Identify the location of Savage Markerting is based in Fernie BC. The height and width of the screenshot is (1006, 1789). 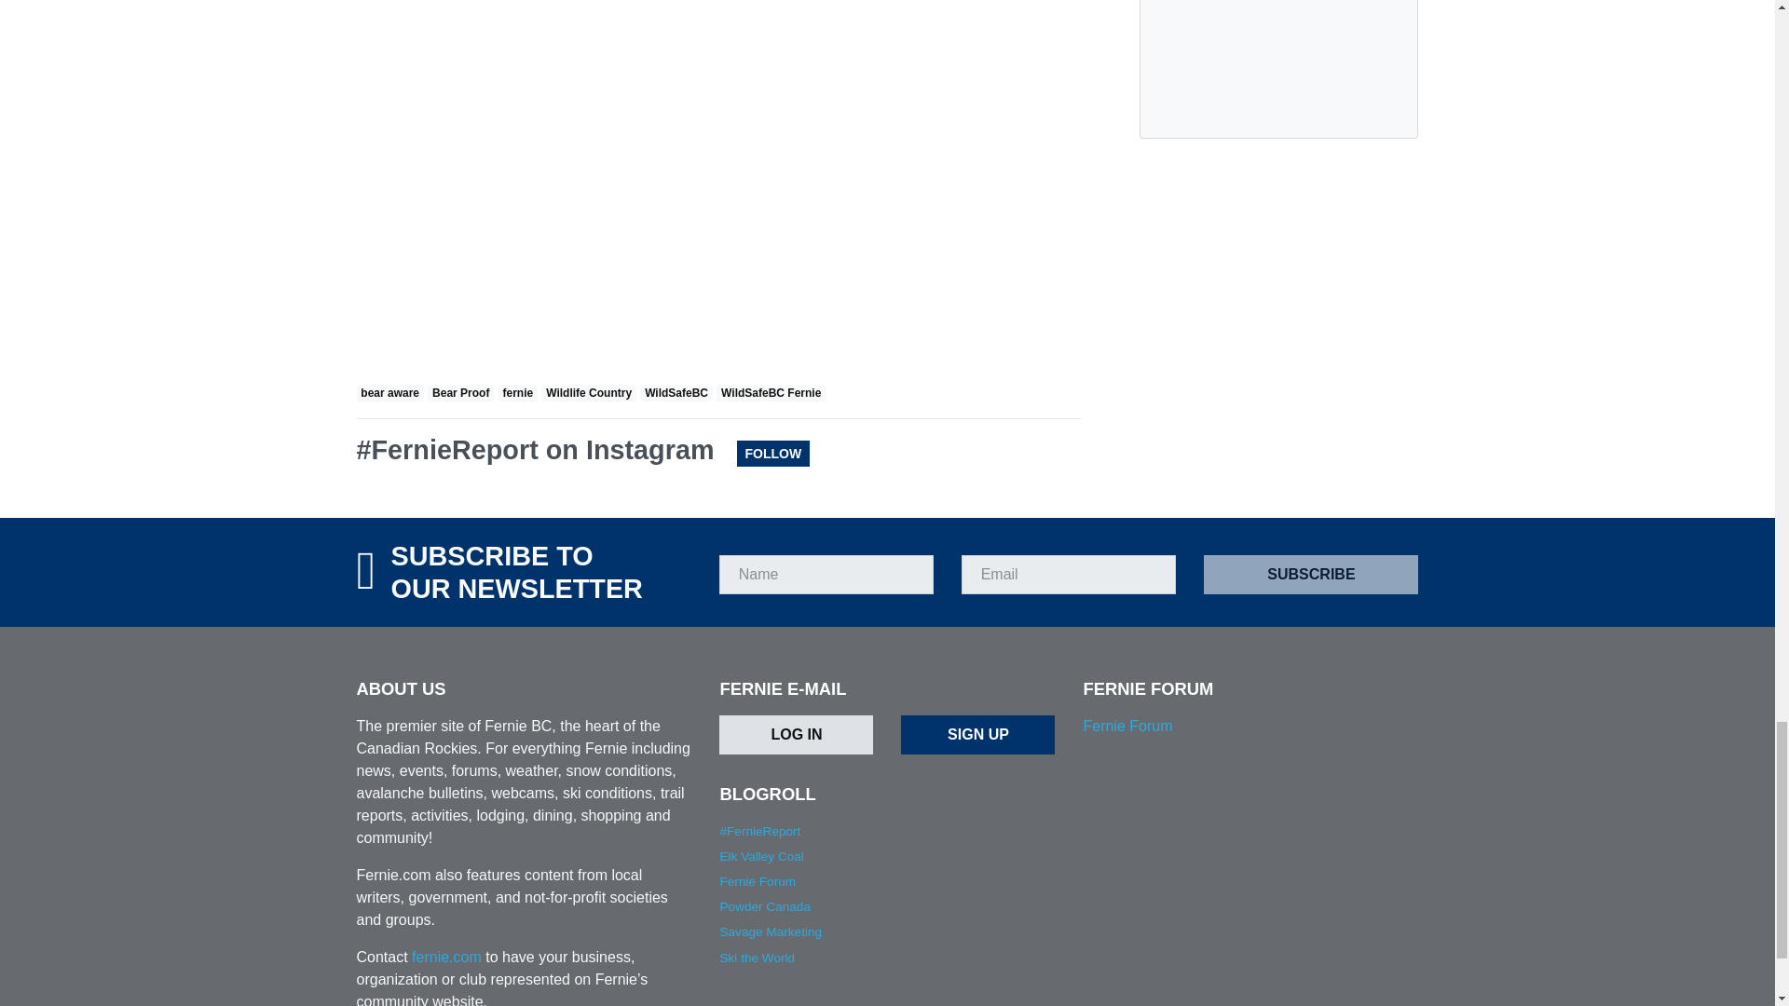
(770, 931).